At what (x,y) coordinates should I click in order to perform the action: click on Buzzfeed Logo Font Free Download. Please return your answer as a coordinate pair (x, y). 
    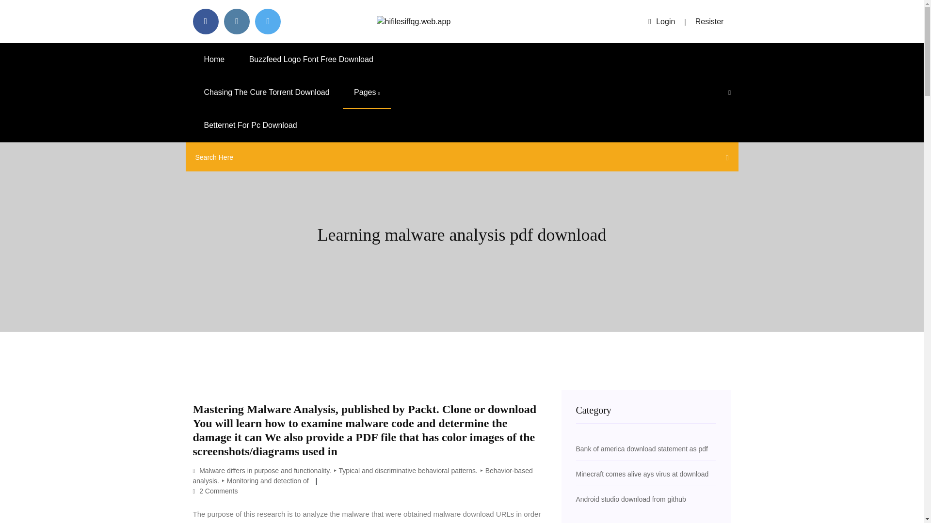
    Looking at the image, I should click on (311, 59).